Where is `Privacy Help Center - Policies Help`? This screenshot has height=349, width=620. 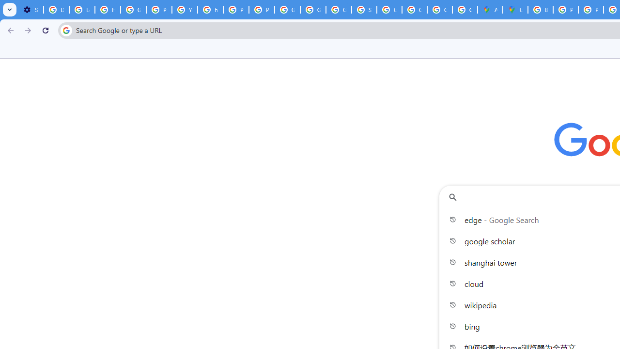 Privacy Help Center - Policies Help is located at coordinates (236, 10).